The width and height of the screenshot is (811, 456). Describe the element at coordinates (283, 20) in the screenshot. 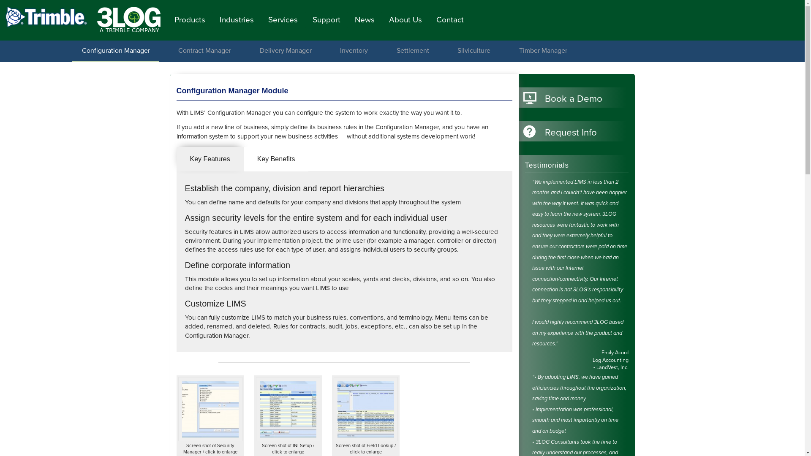

I see `Services` at that location.